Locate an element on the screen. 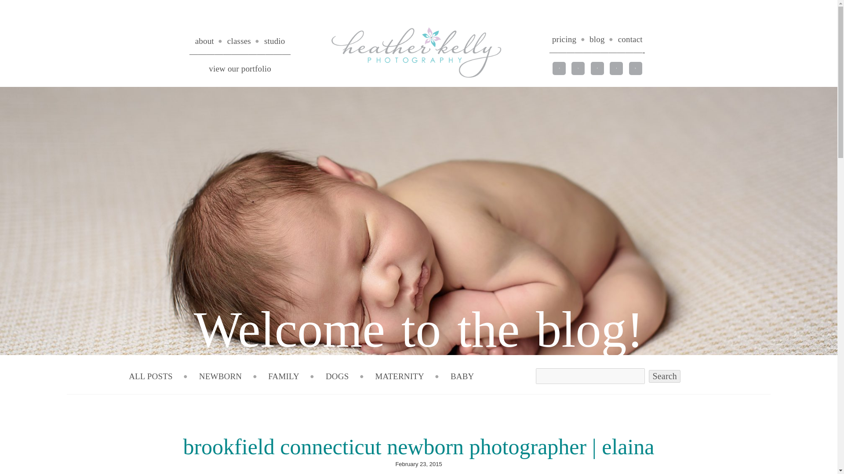  contact is located at coordinates (630, 39).